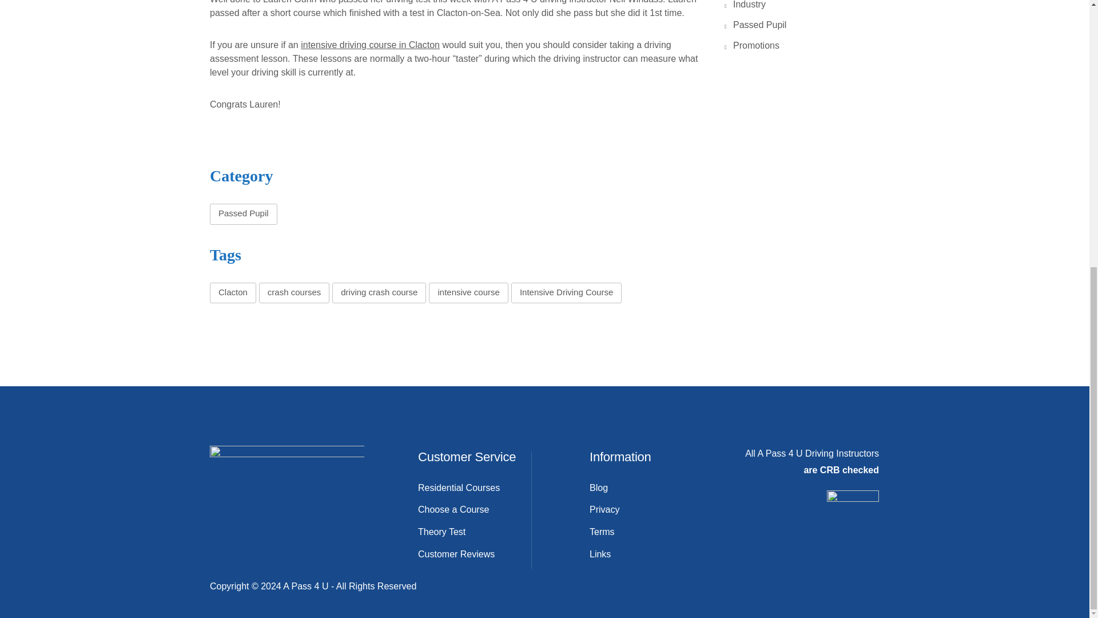 The image size is (1098, 618). I want to click on Privacy, so click(604, 509).